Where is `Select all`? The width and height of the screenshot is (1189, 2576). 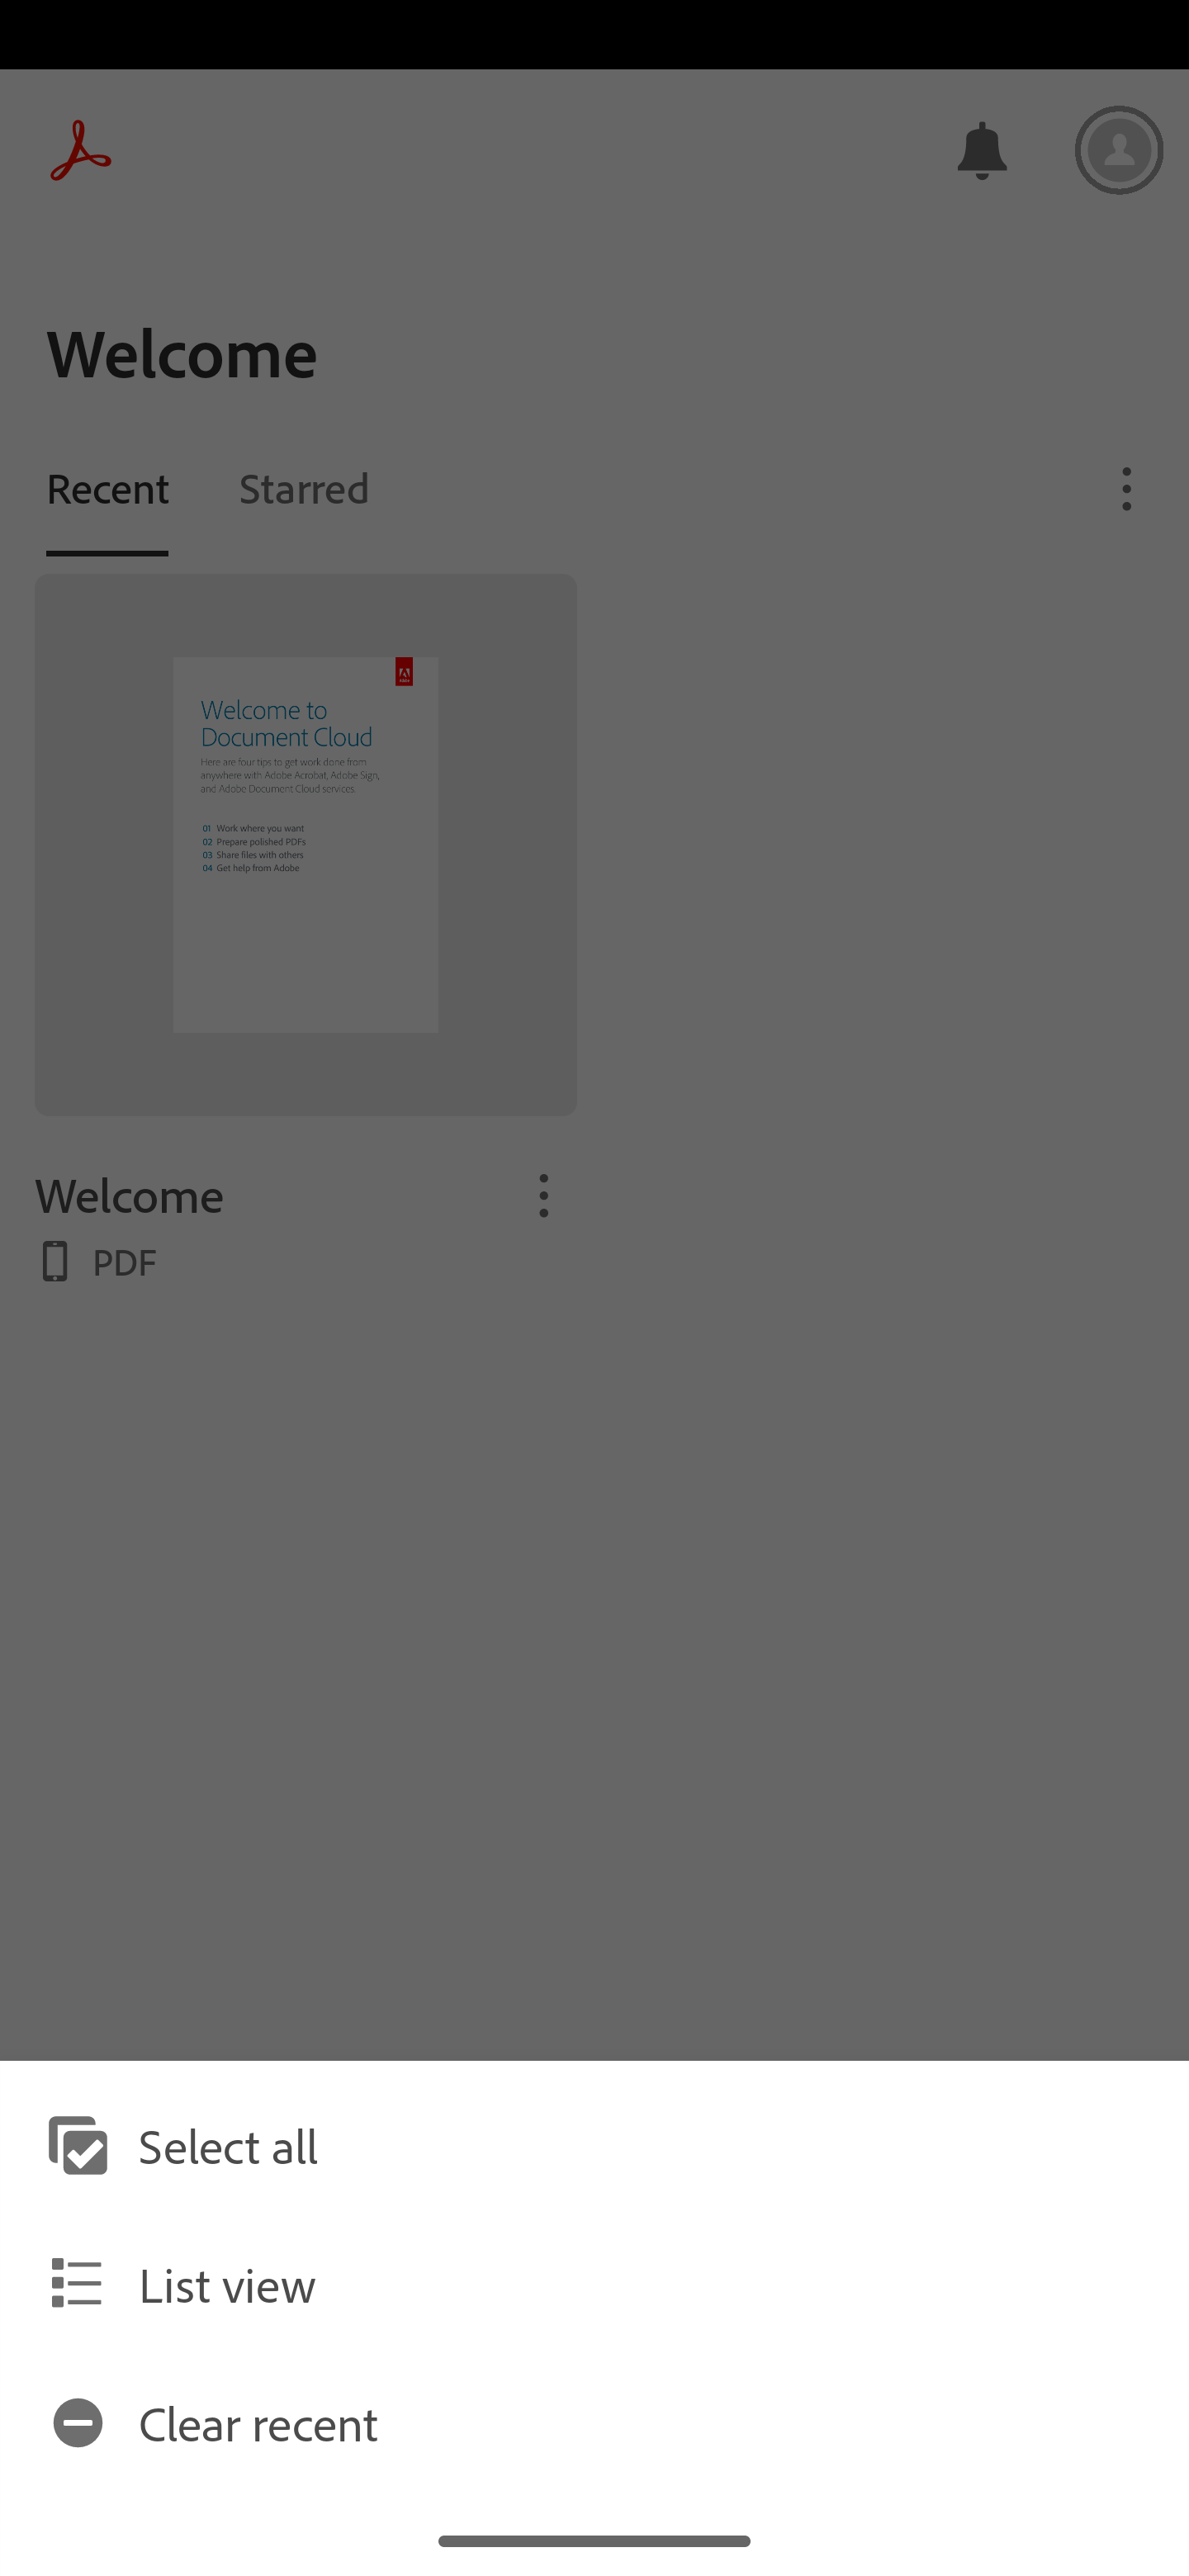 Select all is located at coordinates (594, 2145).